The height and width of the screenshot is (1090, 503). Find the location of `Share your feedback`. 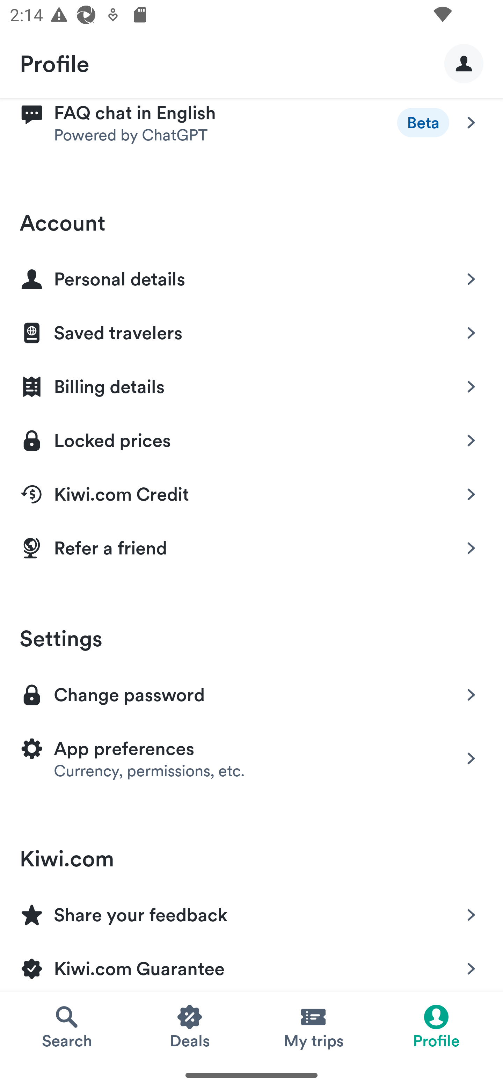

Share your feedback is located at coordinates (251, 912).